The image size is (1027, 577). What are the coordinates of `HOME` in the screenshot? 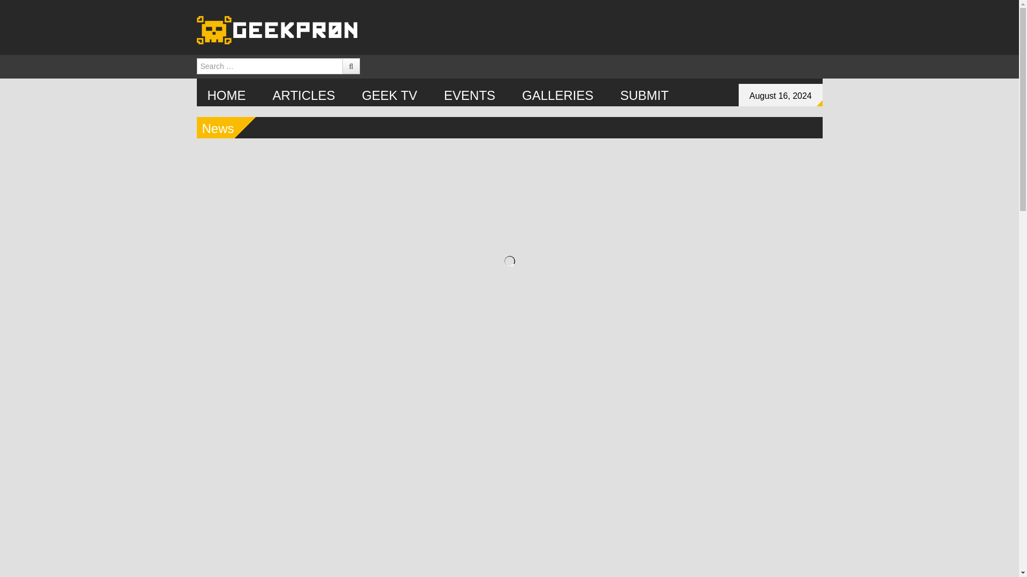 It's located at (227, 94).